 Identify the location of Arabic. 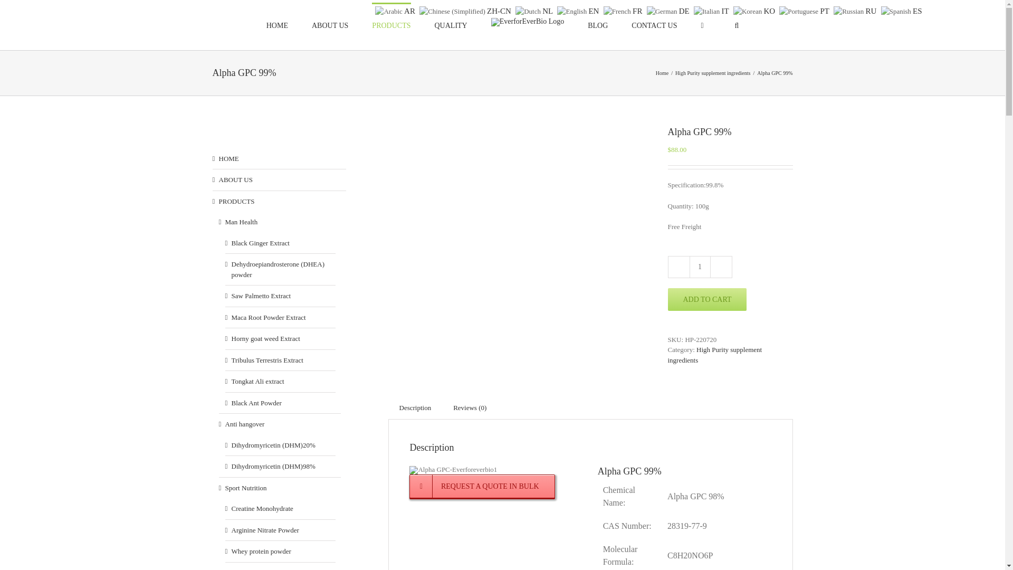
(396, 10).